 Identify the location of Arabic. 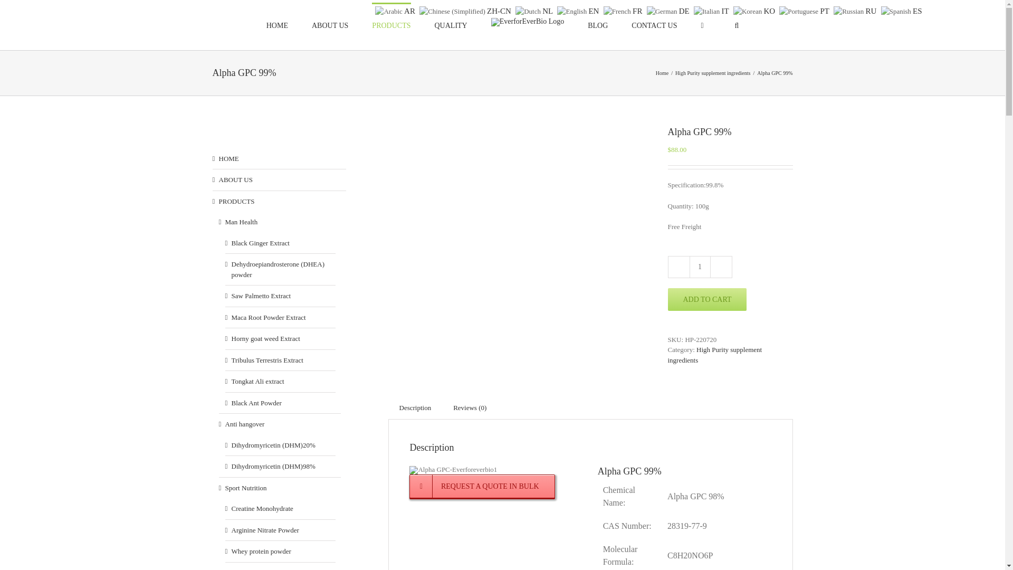
(396, 10).